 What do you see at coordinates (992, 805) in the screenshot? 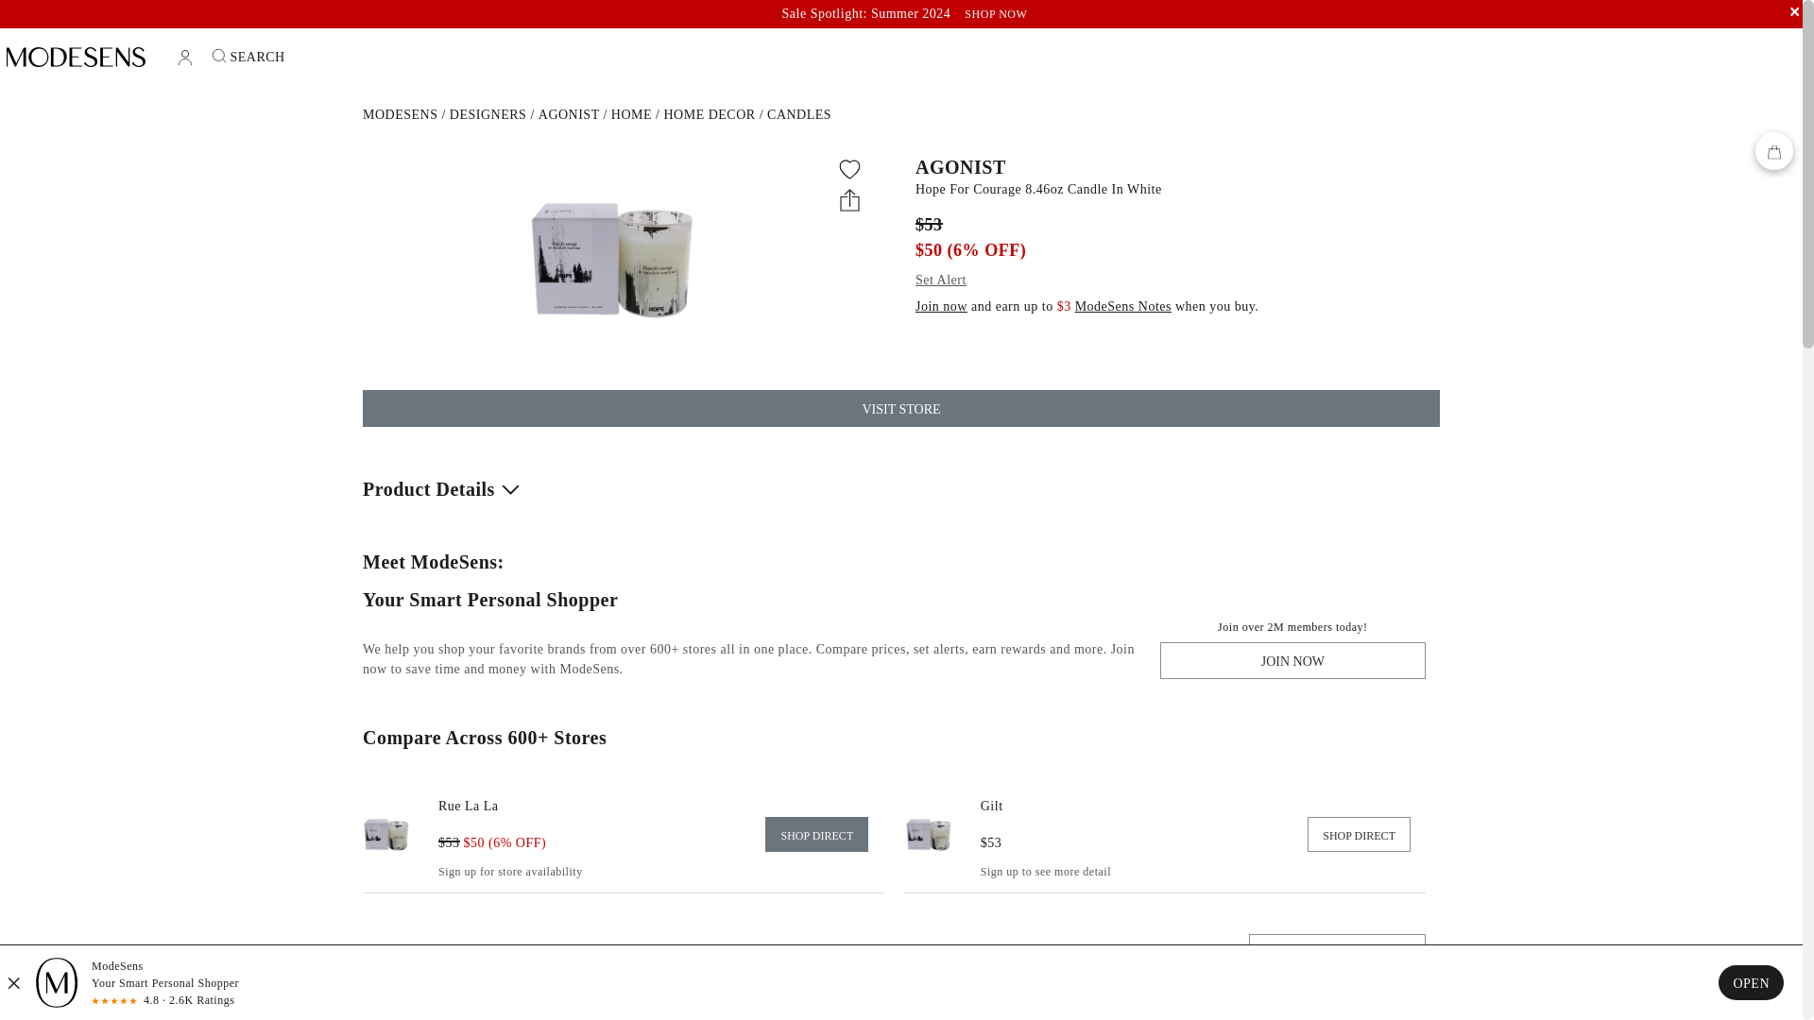
I see `Buy from store's website` at bounding box center [992, 805].